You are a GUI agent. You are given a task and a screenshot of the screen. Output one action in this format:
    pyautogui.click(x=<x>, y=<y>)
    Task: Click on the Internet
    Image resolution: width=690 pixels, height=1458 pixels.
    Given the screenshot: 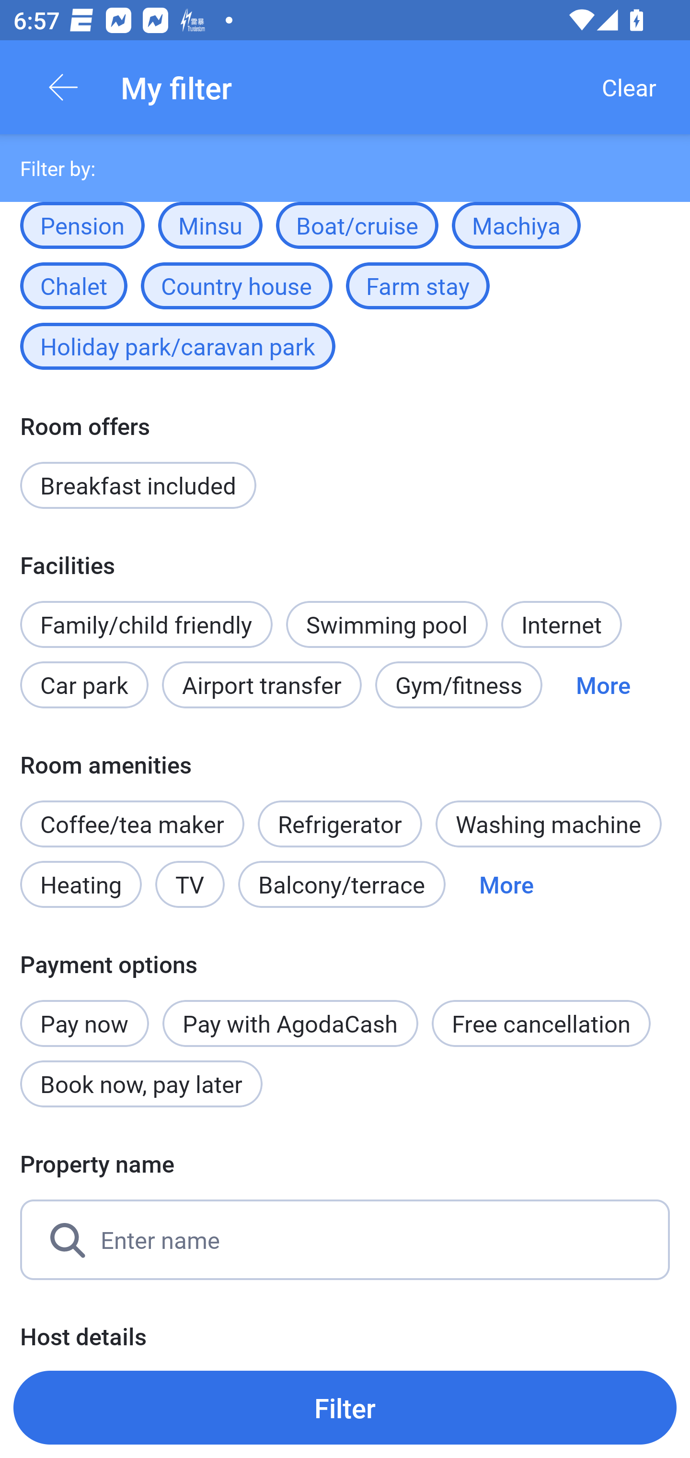 What is the action you would take?
    pyautogui.click(x=561, y=624)
    